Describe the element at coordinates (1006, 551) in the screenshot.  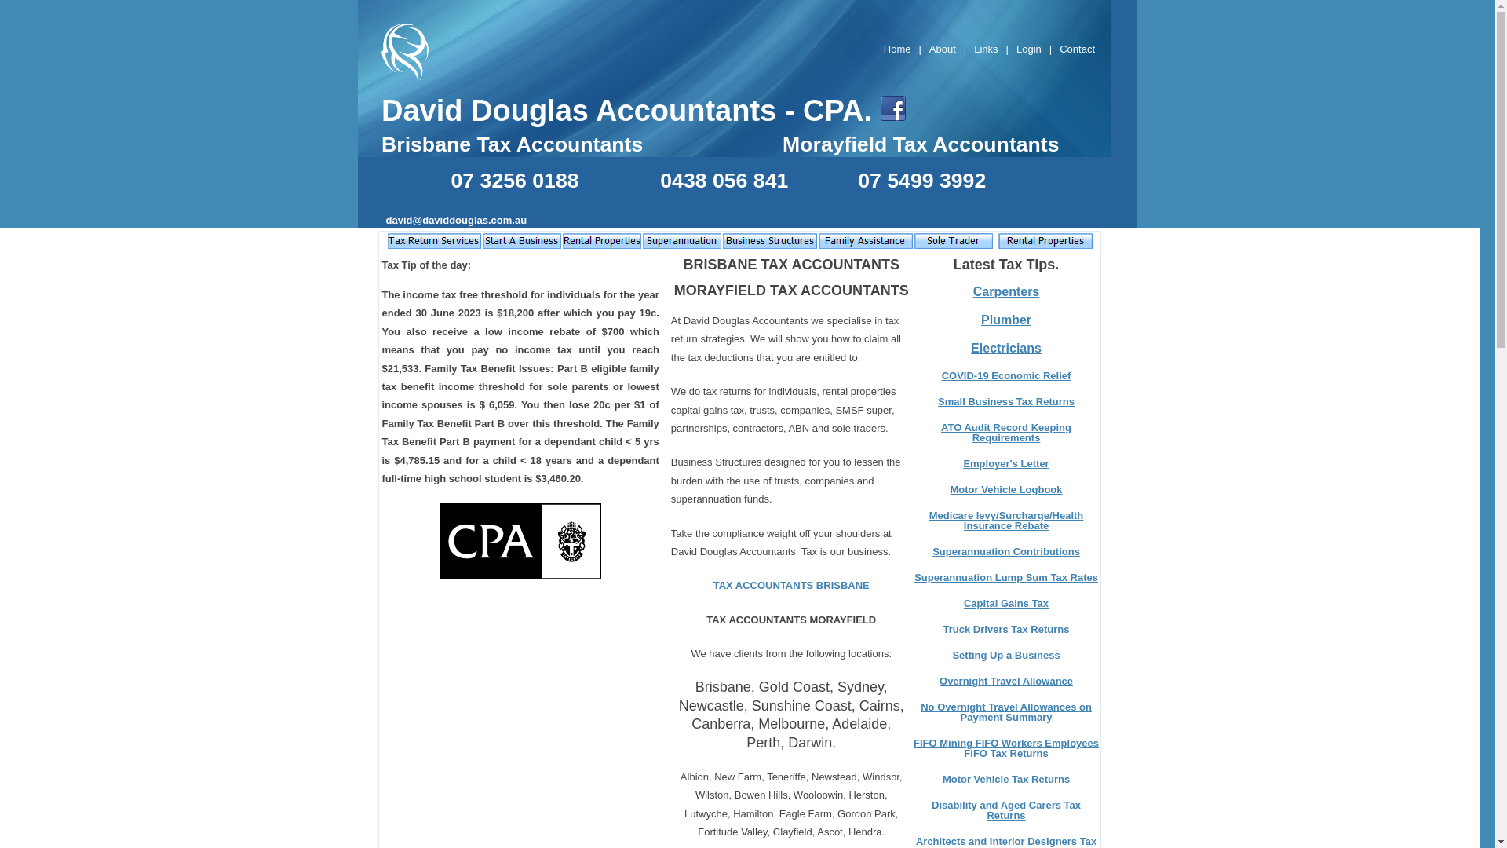
I see `Superannuation Contributions` at that location.